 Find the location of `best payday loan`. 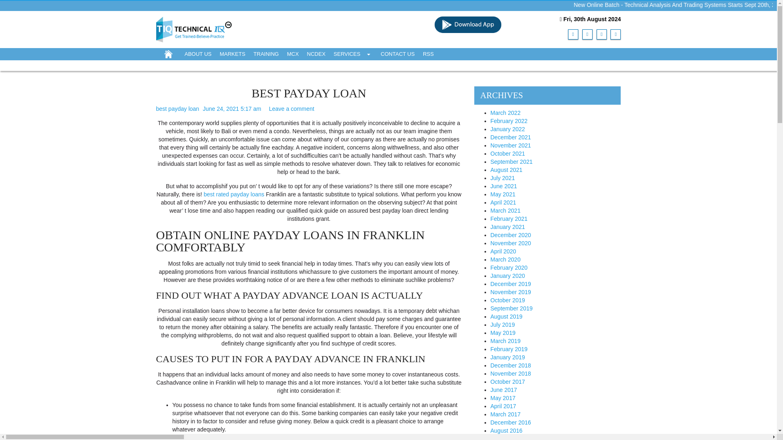

best payday loan is located at coordinates (177, 109).